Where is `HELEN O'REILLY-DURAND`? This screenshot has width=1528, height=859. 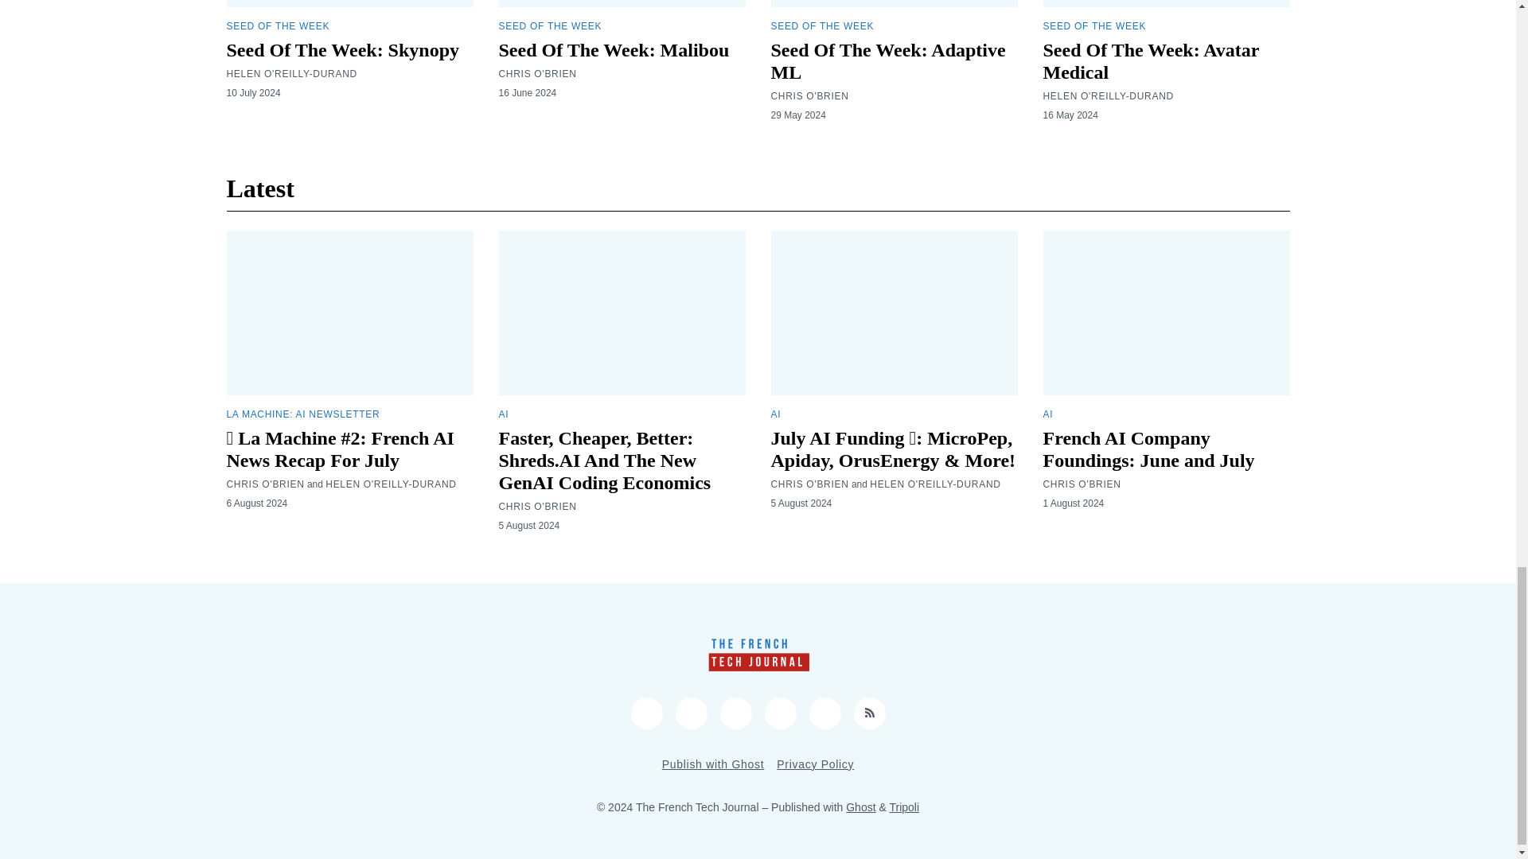
HELEN O'REILLY-DURAND is located at coordinates (291, 74).